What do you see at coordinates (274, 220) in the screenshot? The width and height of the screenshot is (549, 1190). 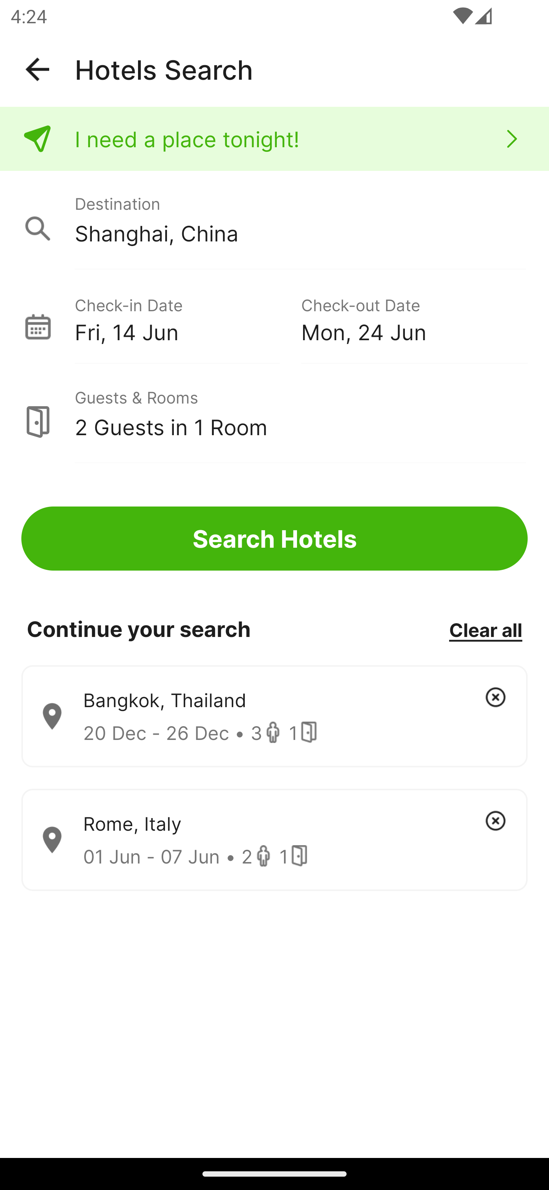 I see `Destination Shanghai, China` at bounding box center [274, 220].